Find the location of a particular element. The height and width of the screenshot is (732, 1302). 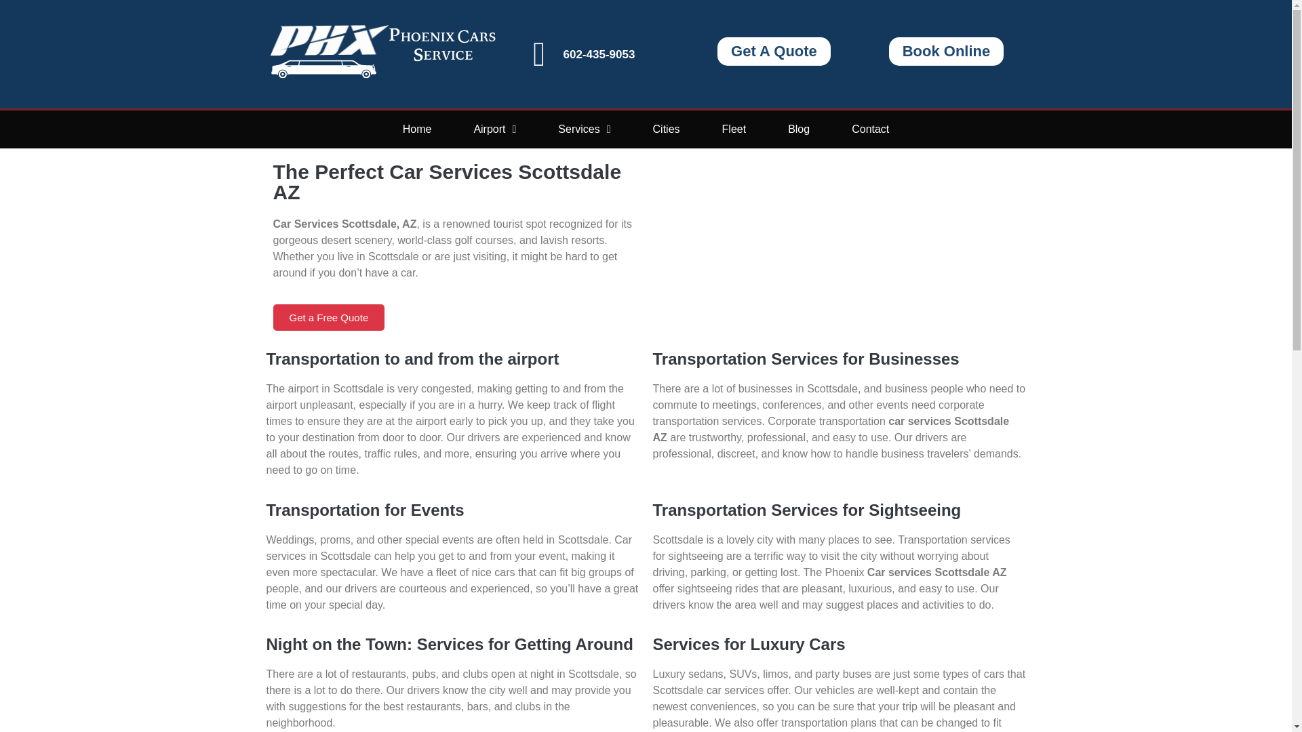

Contact is located at coordinates (870, 129).